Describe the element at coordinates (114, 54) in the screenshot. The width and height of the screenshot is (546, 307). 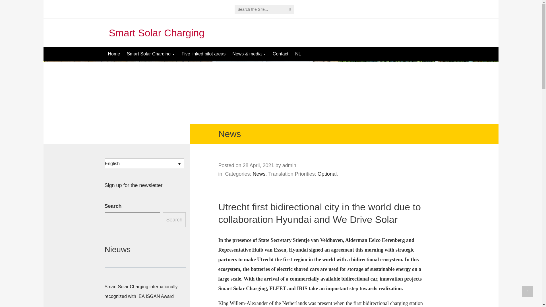
I see `Home` at that location.